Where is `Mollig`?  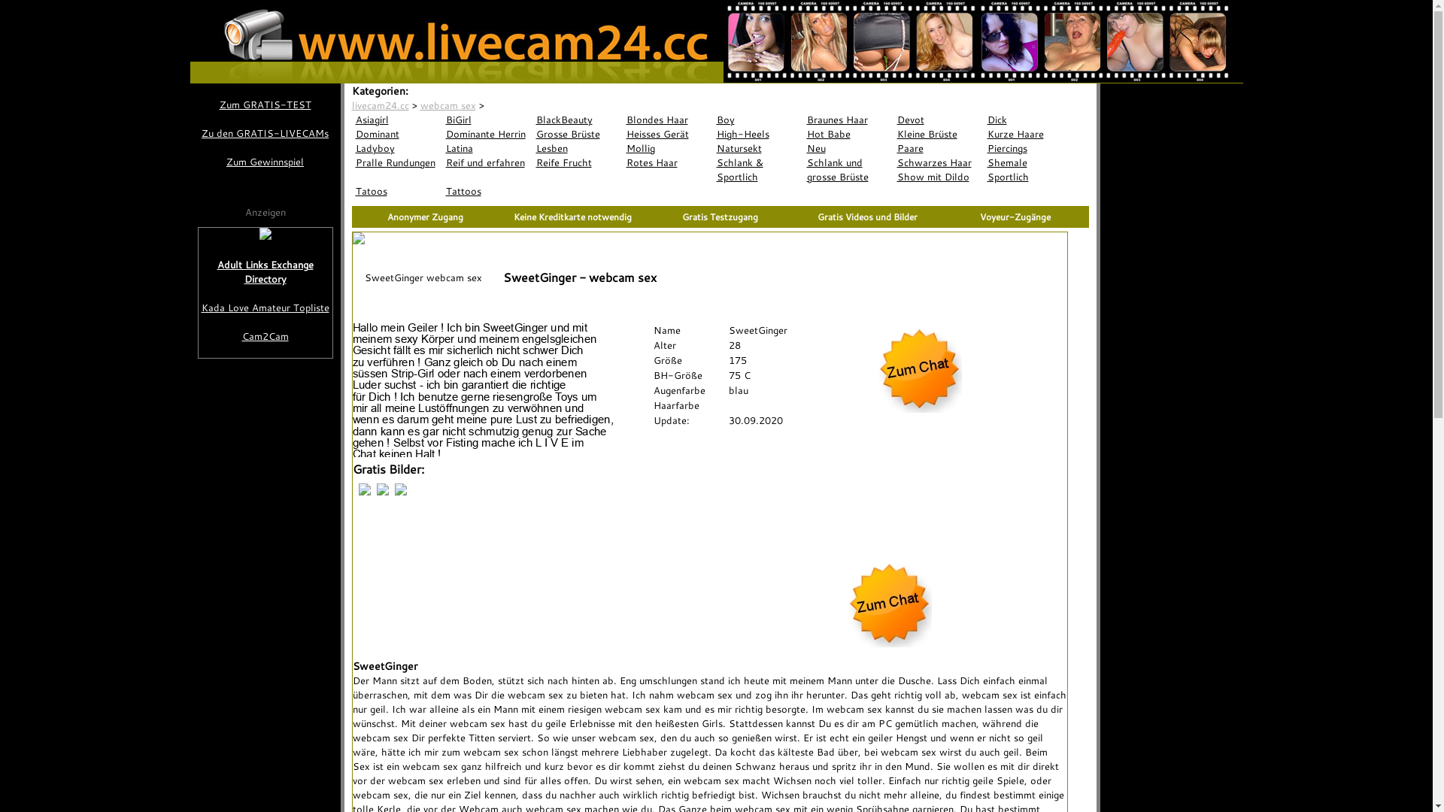
Mollig is located at coordinates (668, 149).